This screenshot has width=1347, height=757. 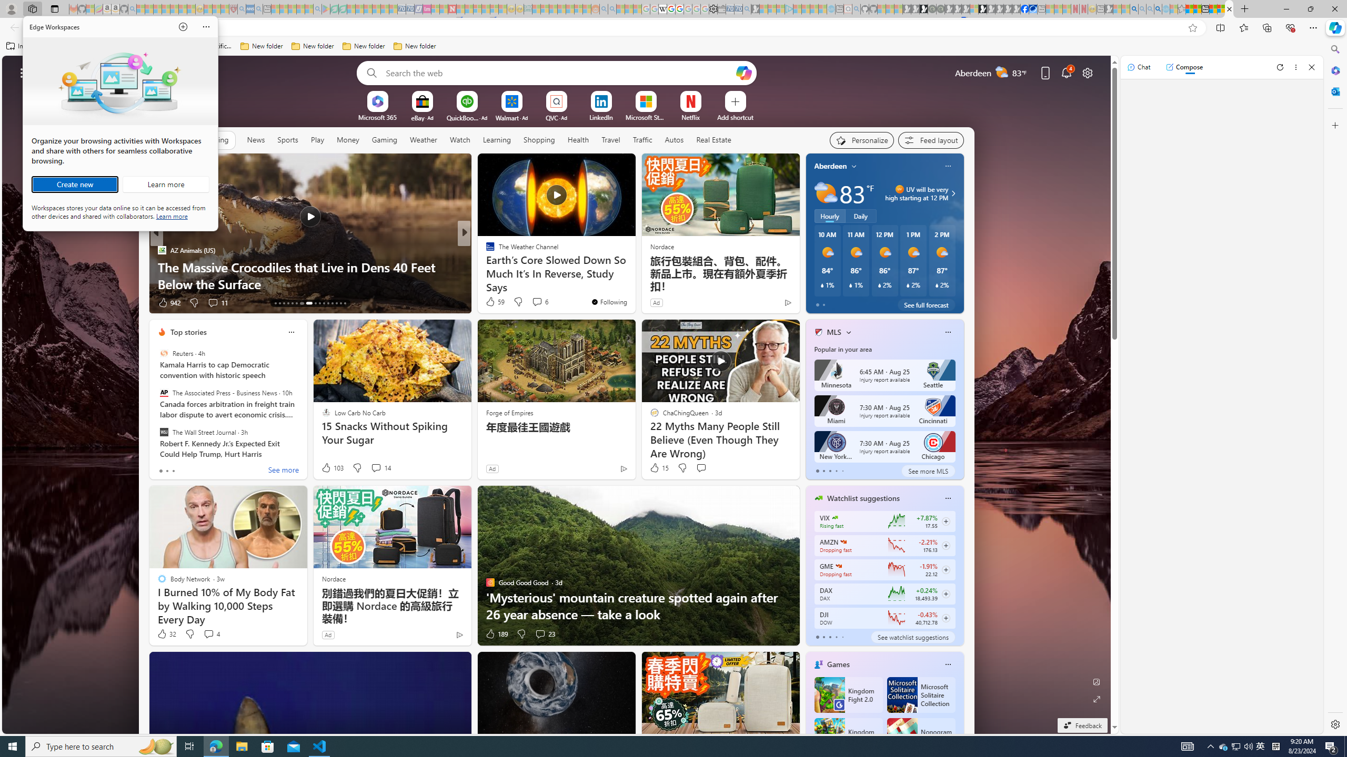 I want to click on Jobs - lastminute.com Investor Portal - Sleeping, so click(x=427, y=9).